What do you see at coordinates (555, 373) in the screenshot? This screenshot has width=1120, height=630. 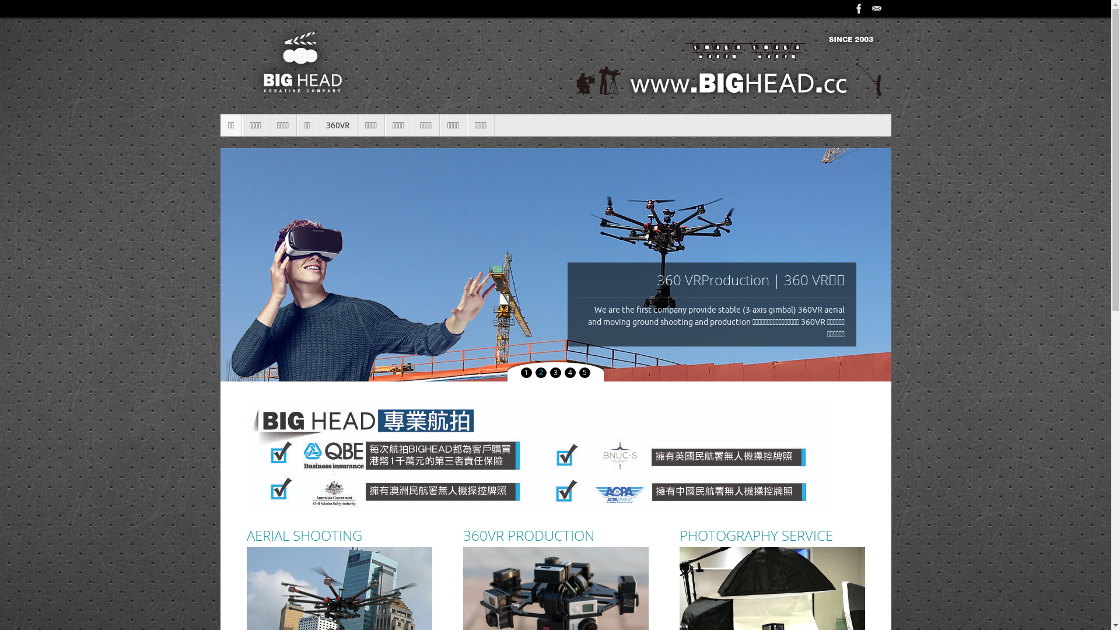 I see `3` at bounding box center [555, 373].